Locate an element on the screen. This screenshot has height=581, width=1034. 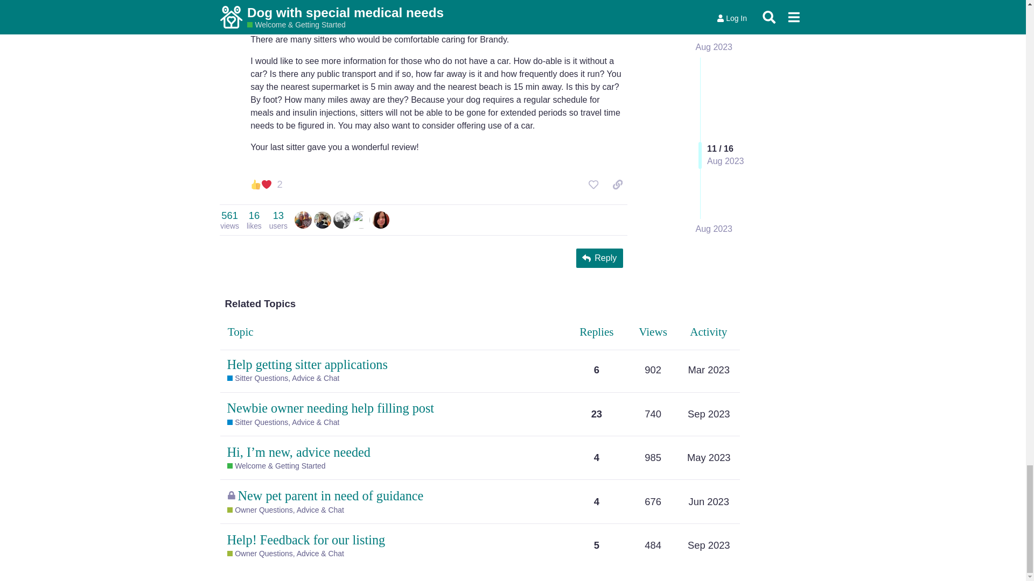
Carla is located at coordinates (322, 218).